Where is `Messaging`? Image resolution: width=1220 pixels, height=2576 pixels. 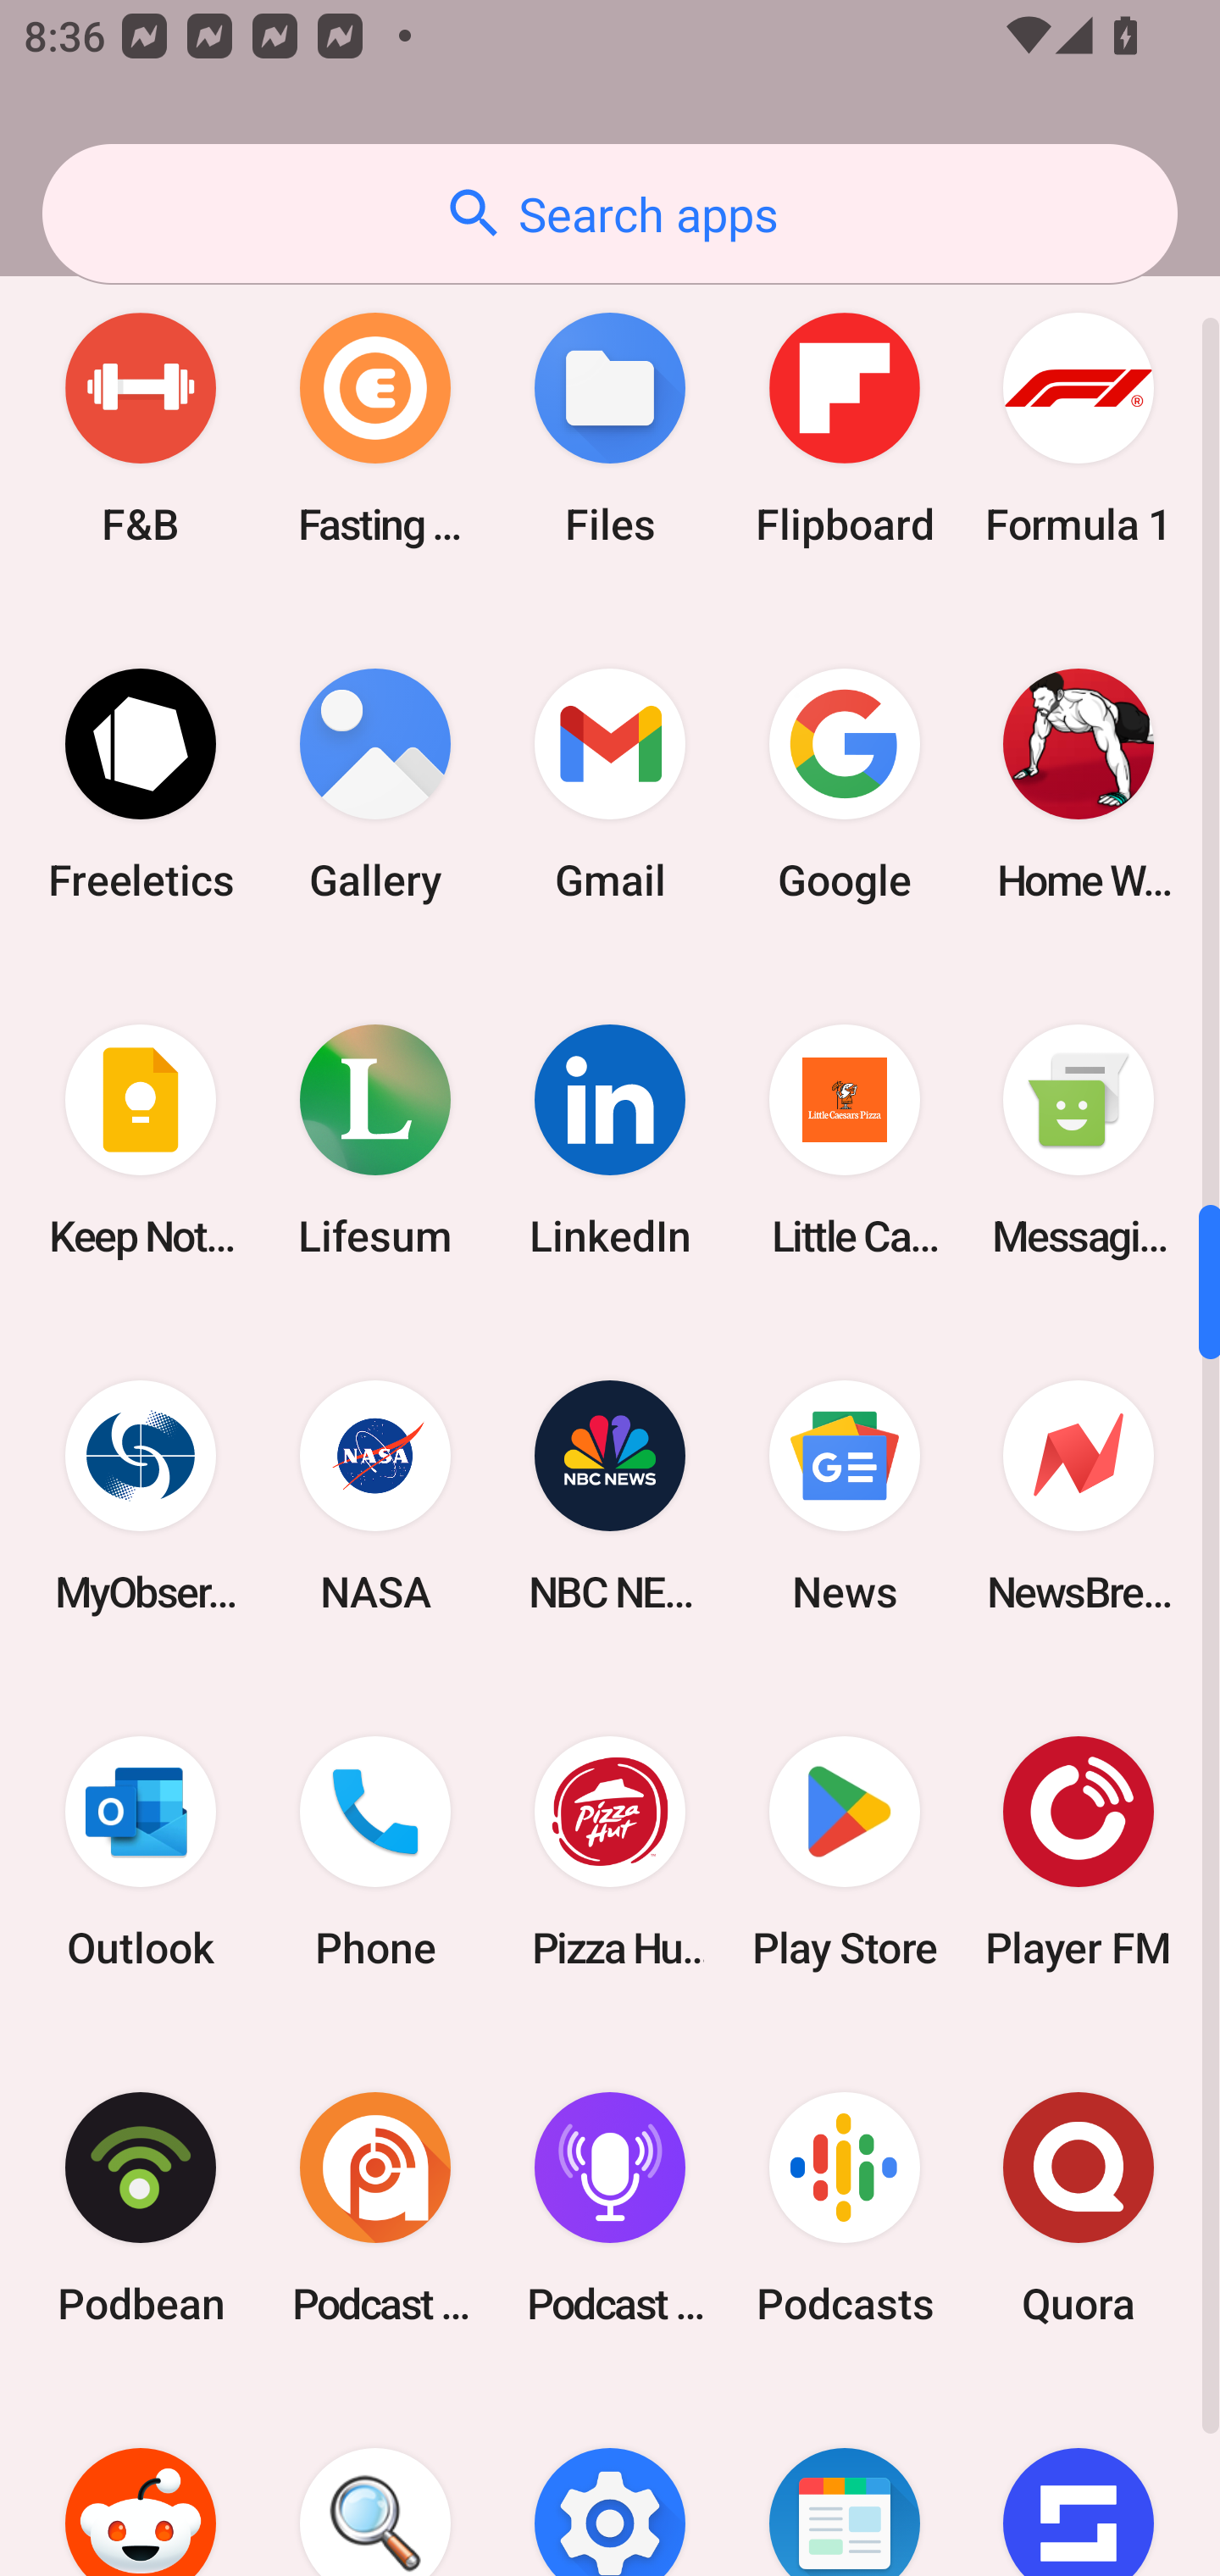
Messaging is located at coordinates (1079, 1141).